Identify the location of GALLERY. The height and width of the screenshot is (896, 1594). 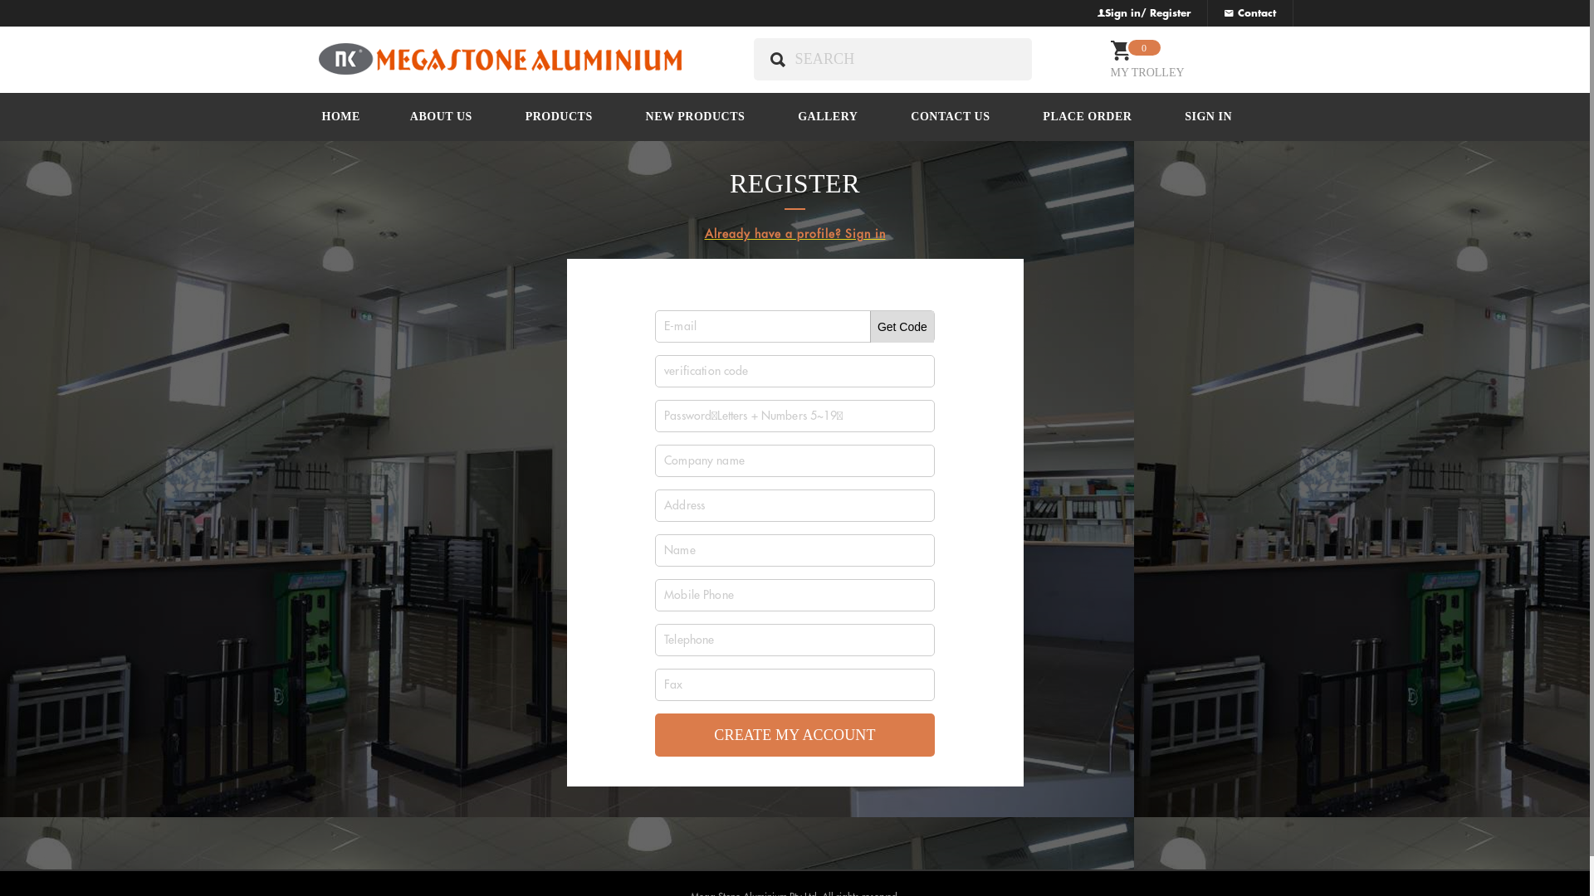
(828, 117).